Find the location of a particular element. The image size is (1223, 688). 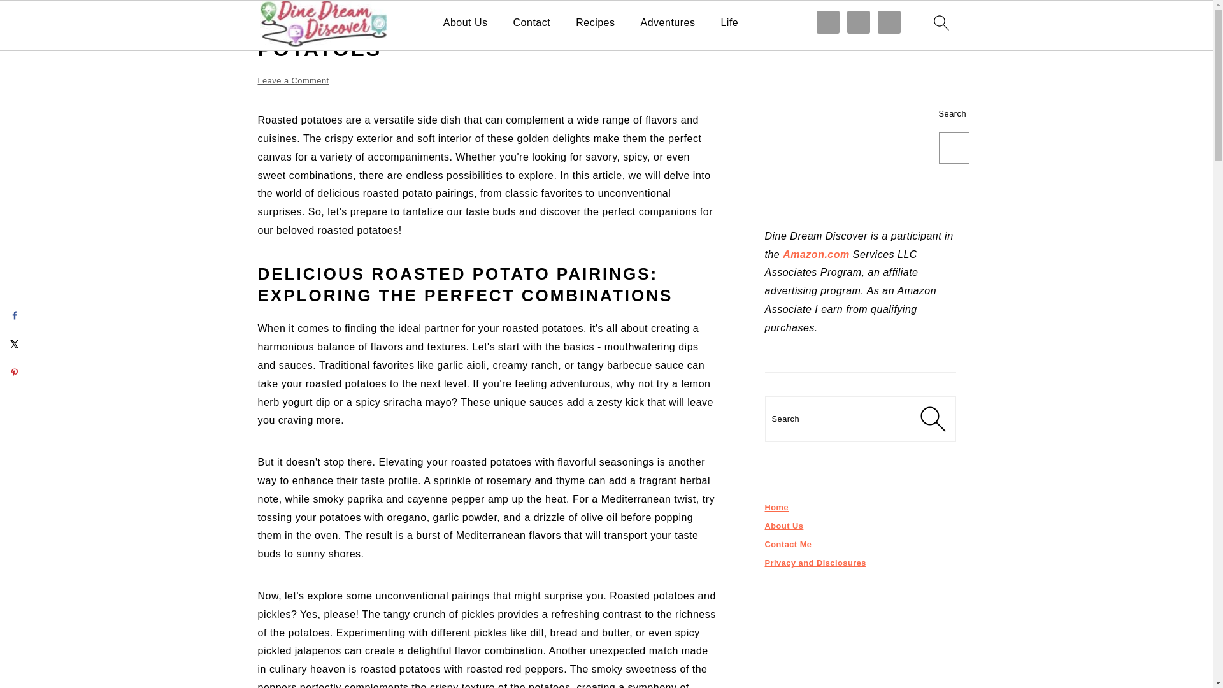

Share on Facebook is located at coordinates (14, 315).